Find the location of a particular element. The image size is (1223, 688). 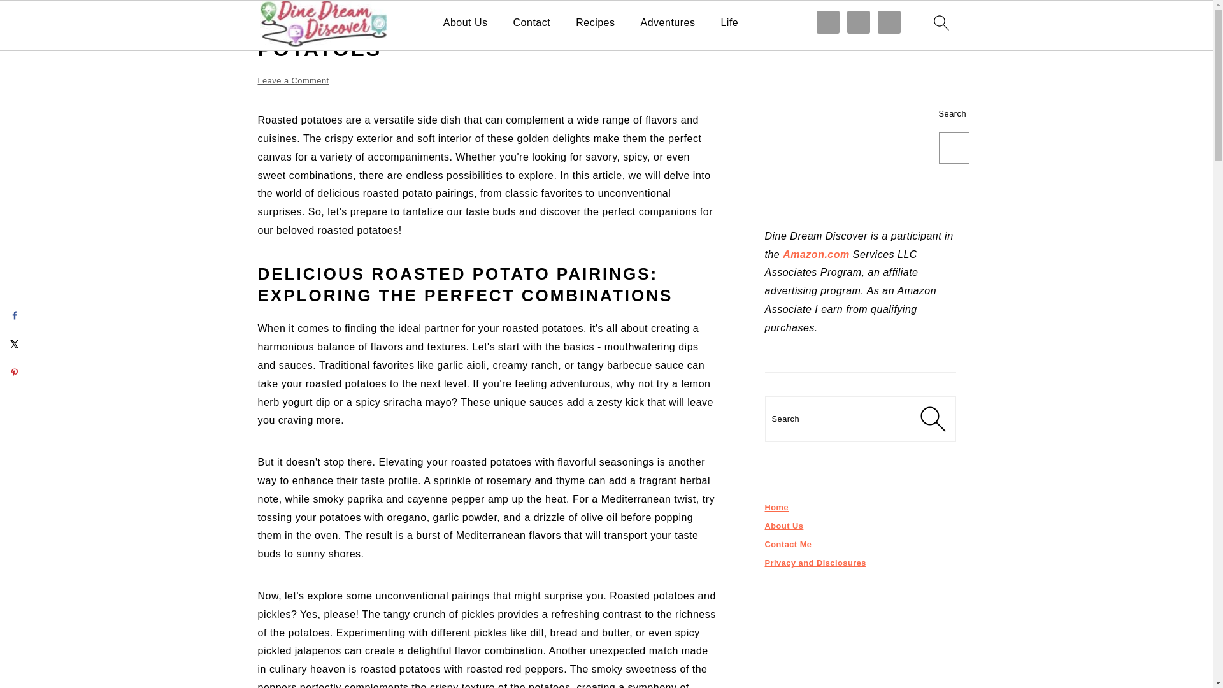

Share on Facebook is located at coordinates (14, 315).